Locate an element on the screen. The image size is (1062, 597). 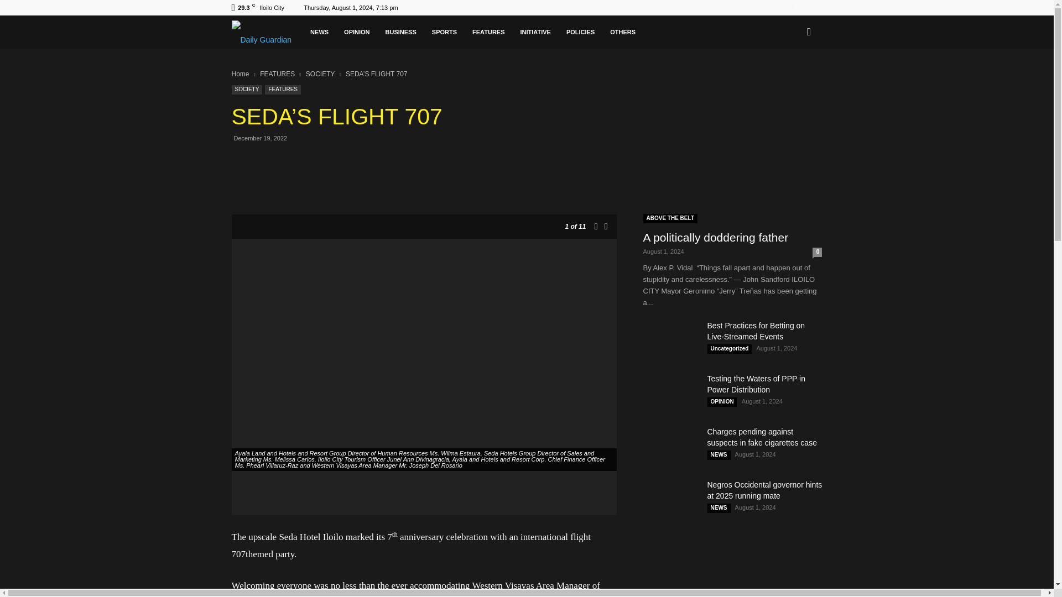
We write, you decide. is located at coordinates (306, 35).